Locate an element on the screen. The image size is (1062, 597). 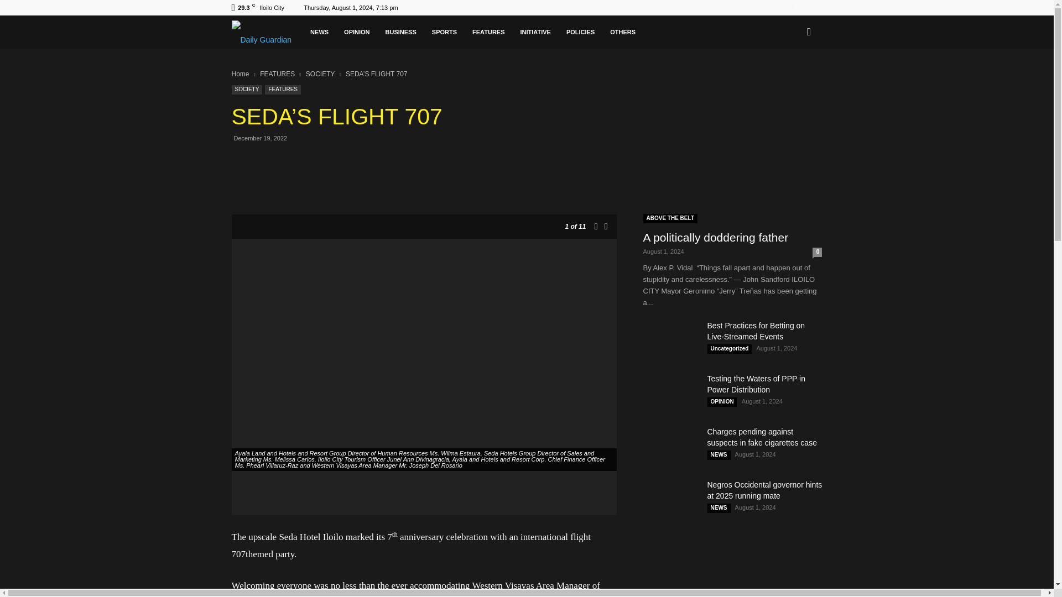
We write, you decide. is located at coordinates (306, 35).